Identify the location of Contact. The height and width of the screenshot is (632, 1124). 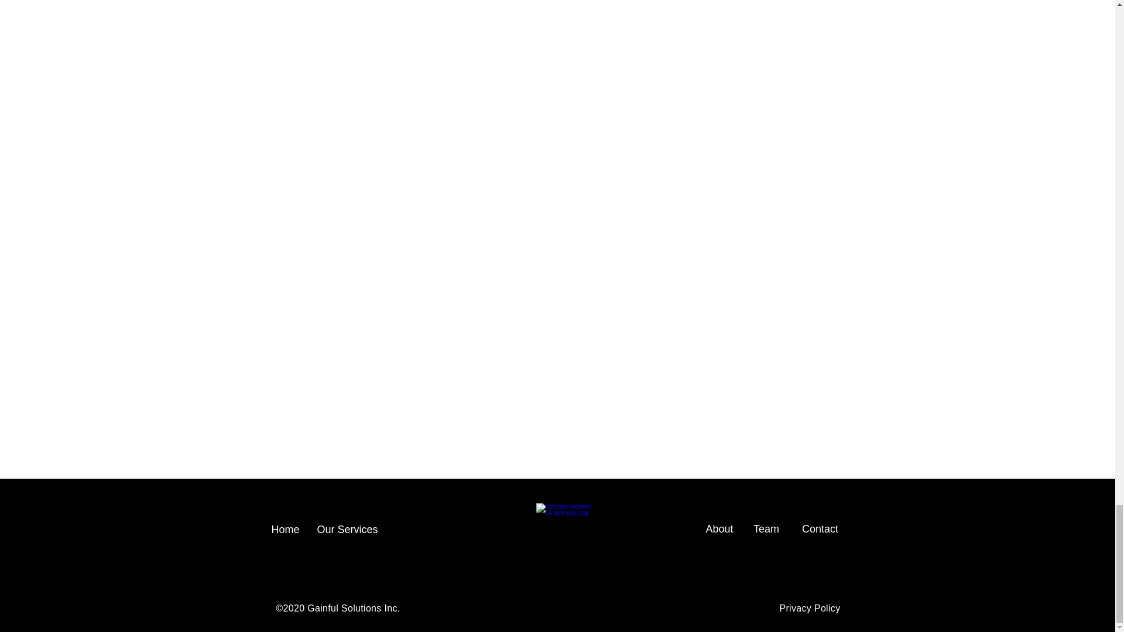
(820, 529).